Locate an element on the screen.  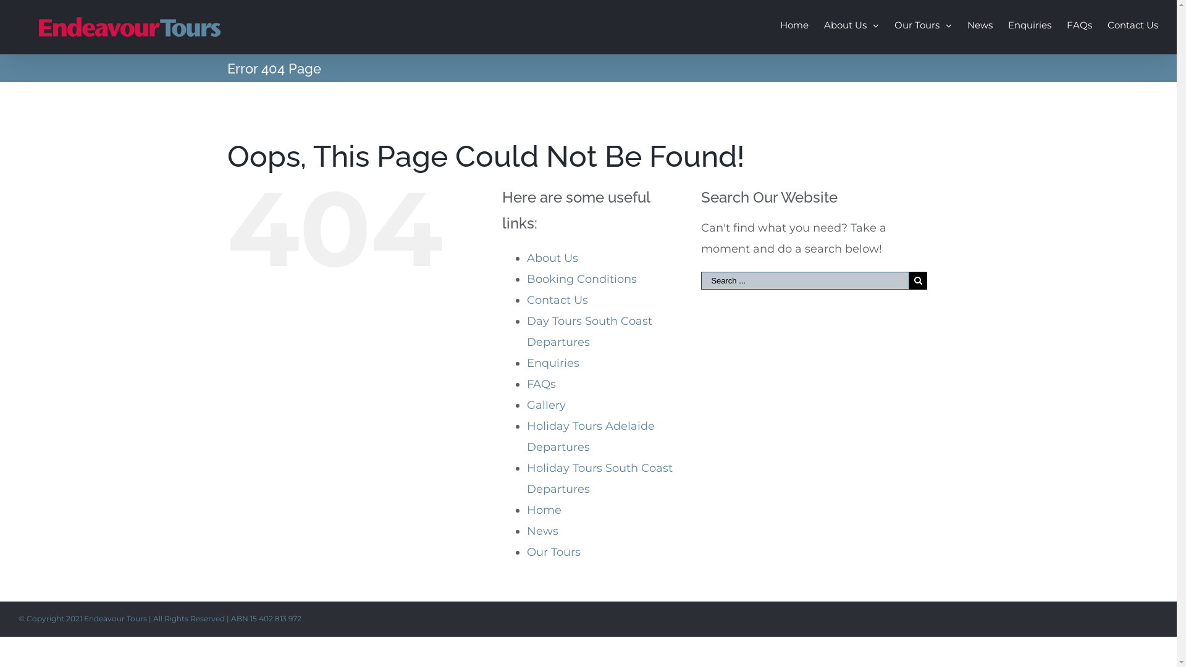
Holiday Tours South Coast Departures is located at coordinates (599, 479).